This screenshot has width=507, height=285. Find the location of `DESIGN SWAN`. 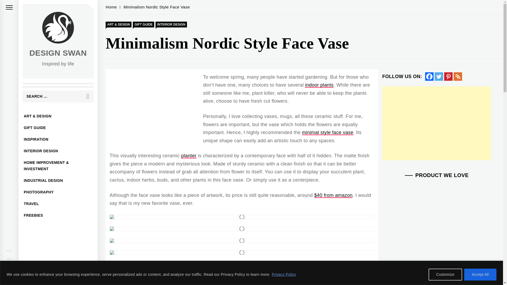

DESIGN SWAN is located at coordinates (58, 53).